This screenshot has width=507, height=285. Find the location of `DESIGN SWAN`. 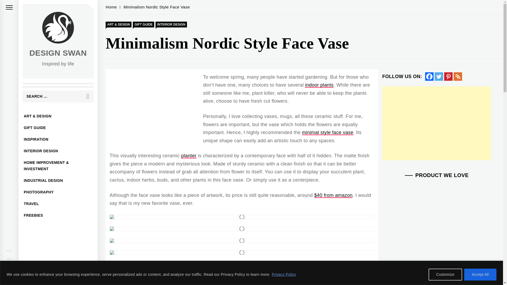

DESIGN SWAN is located at coordinates (58, 53).